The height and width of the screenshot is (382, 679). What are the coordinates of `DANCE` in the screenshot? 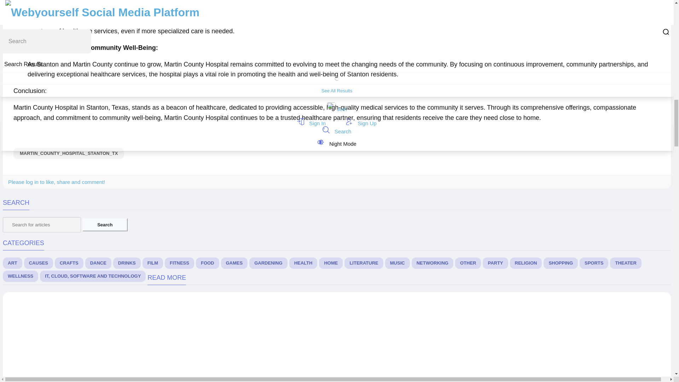 It's located at (98, 263).